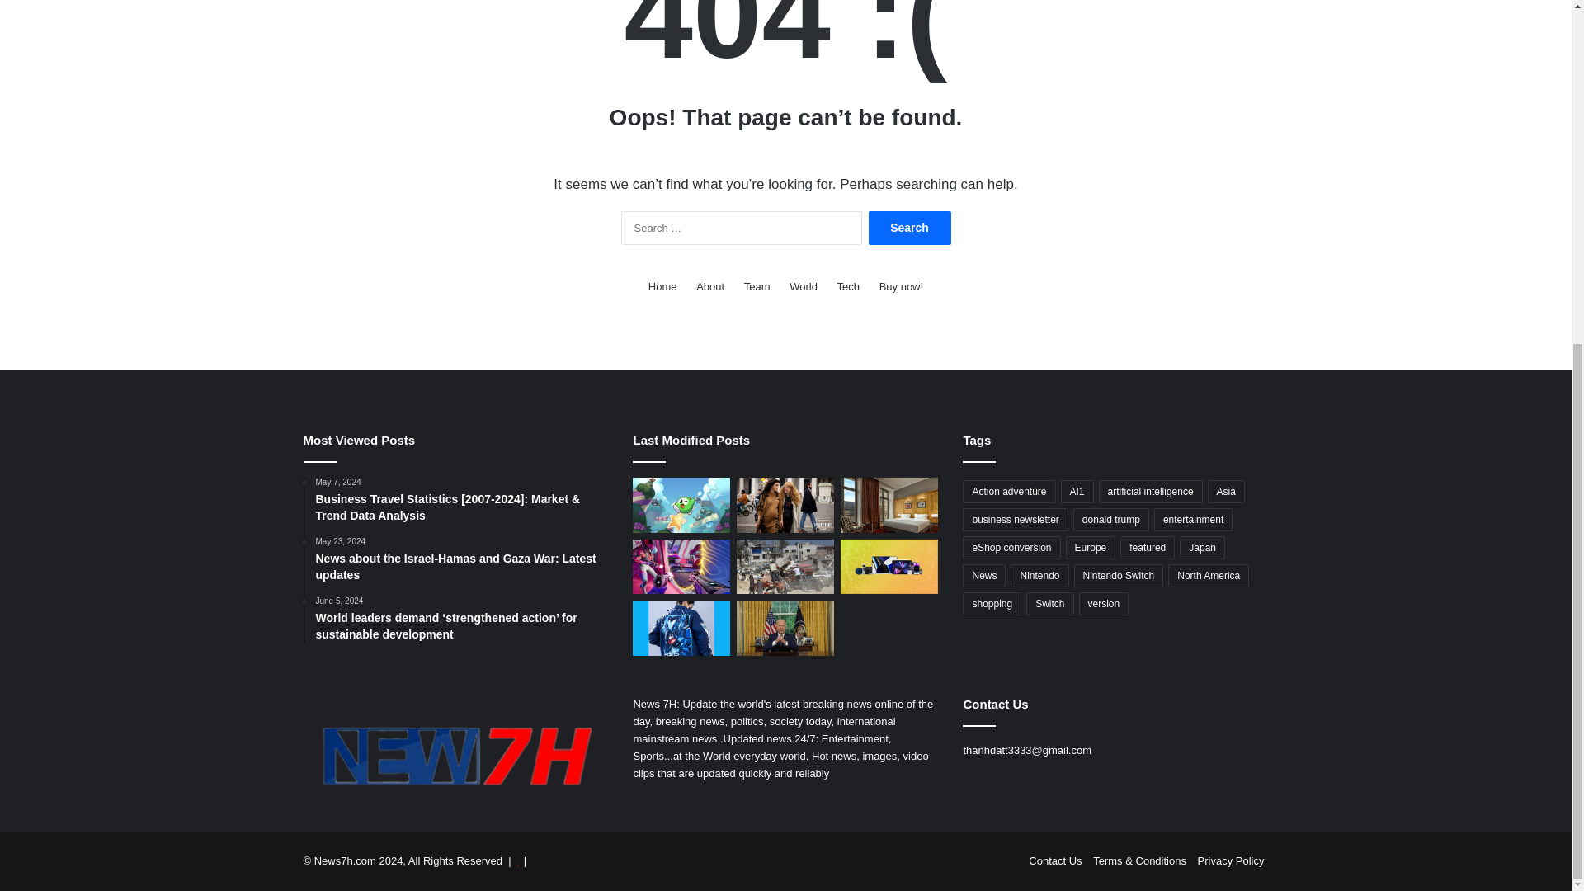  Describe the element at coordinates (901, 285) in the screenshot. I see `Buy now!` at that location.